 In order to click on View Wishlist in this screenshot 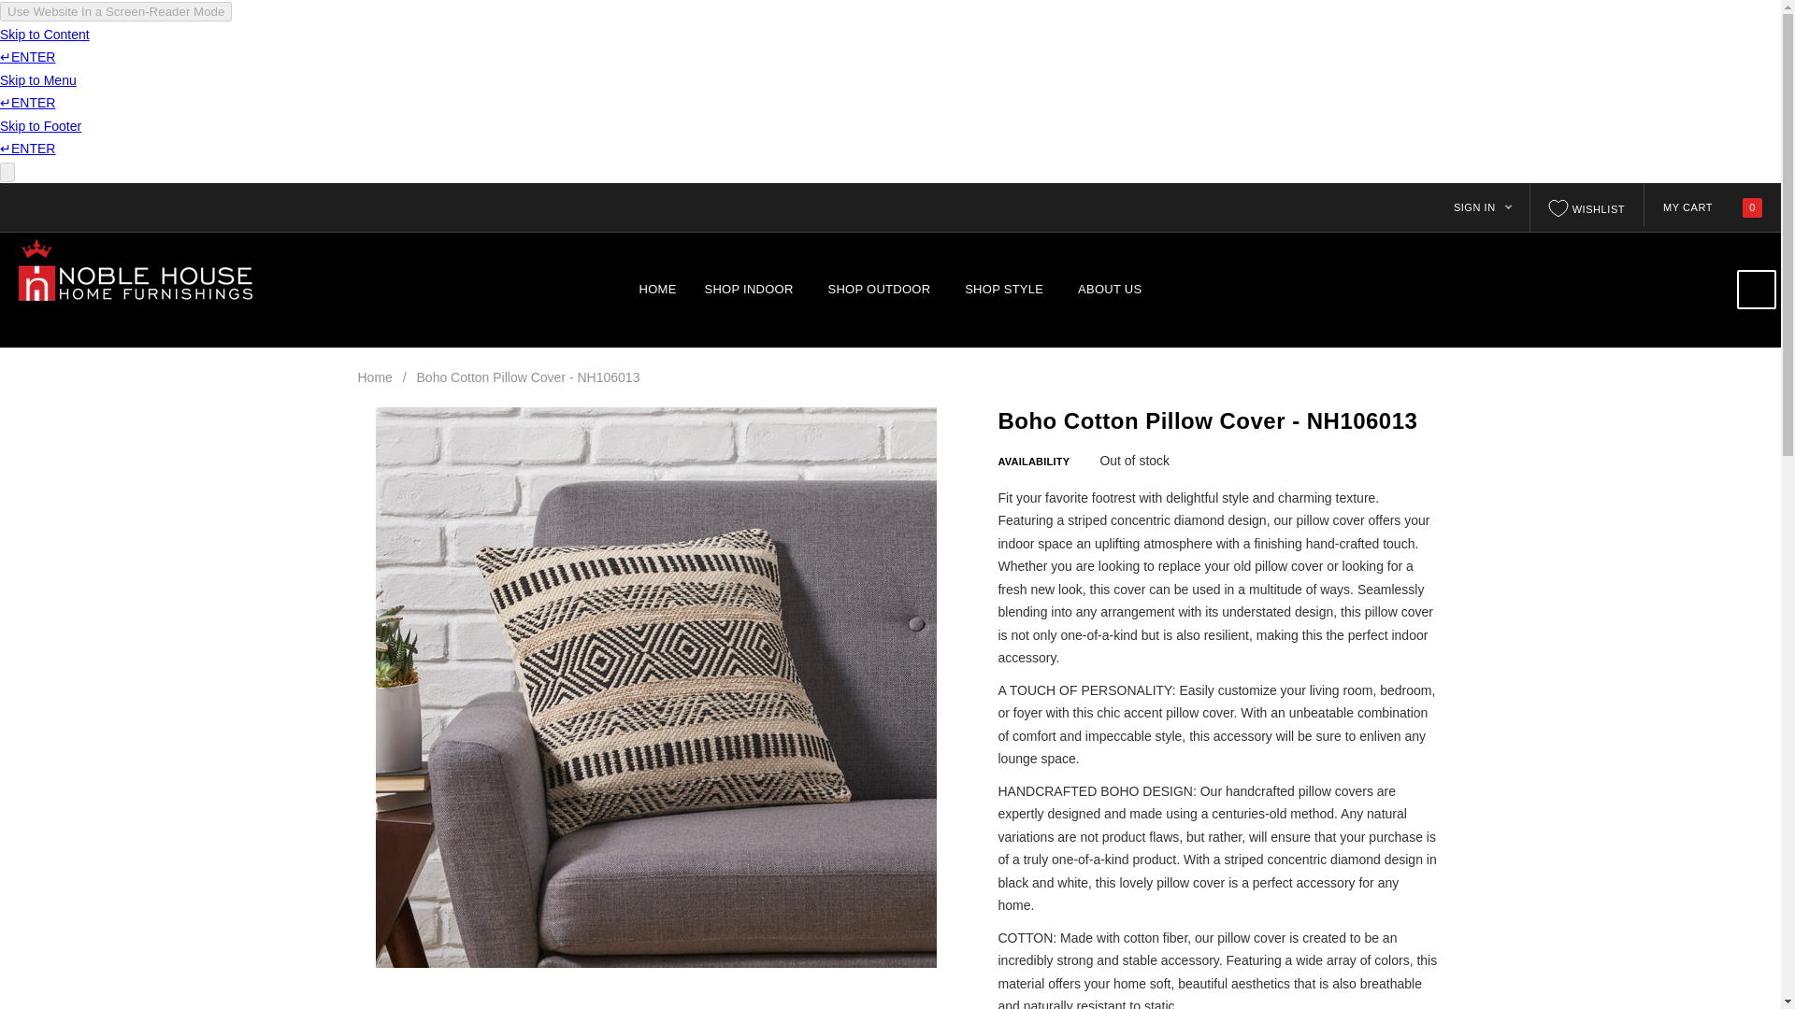, I will do `click(1587, 206)`.